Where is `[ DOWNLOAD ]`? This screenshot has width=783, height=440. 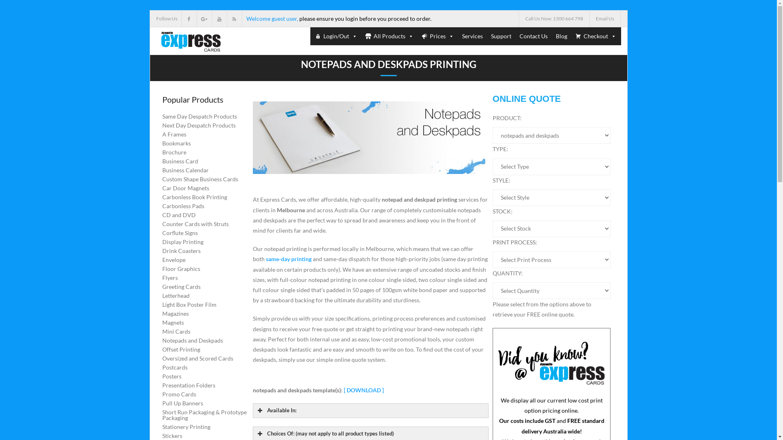 [ DOWNLOAD ] is located at coordinates (363, 390).